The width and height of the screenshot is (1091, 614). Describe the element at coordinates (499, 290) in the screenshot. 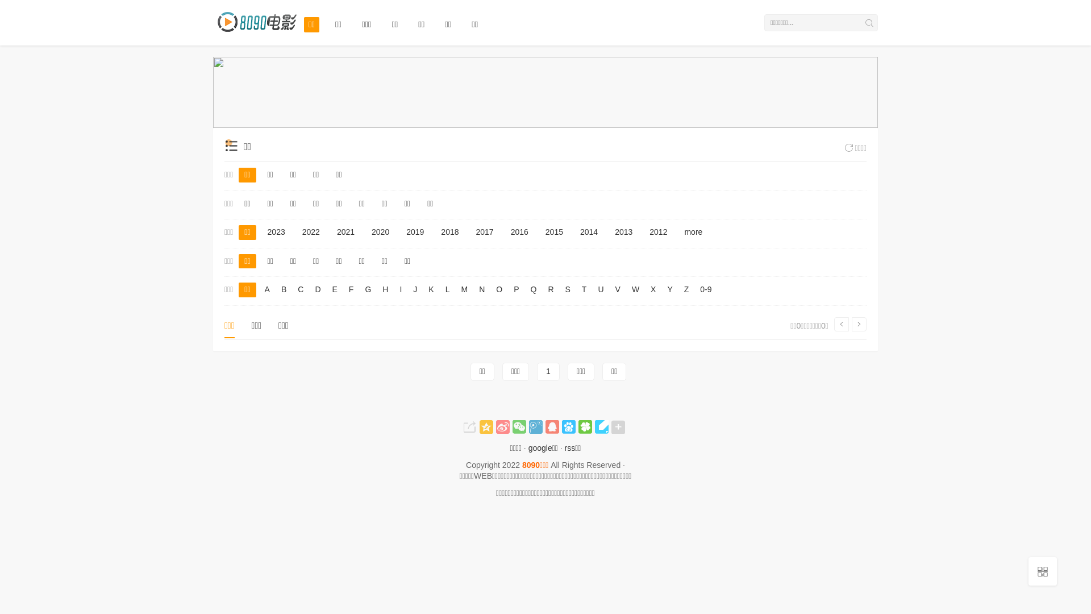

I see `O` at that location.